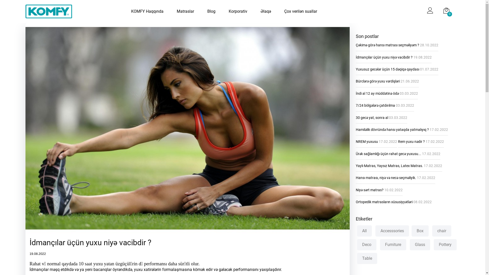  Describe the element at coordinates (445, 245) in the screenshot. I see `Pottery` at that location.